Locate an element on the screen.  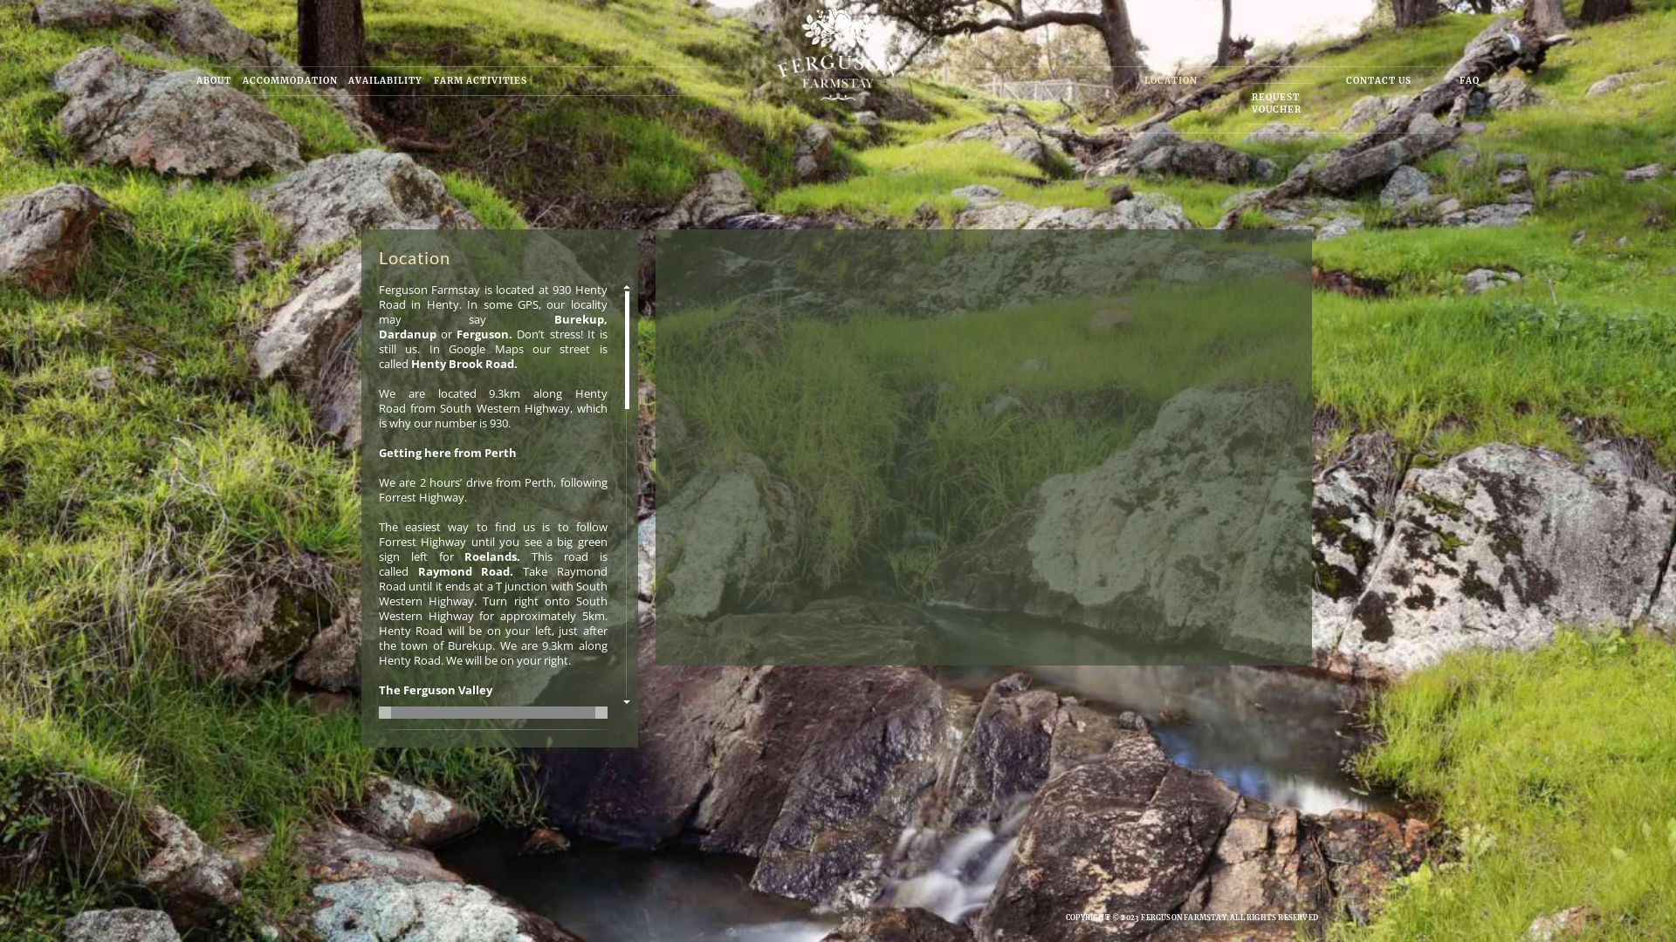
FAQ is located at coordinates (1470, 81).